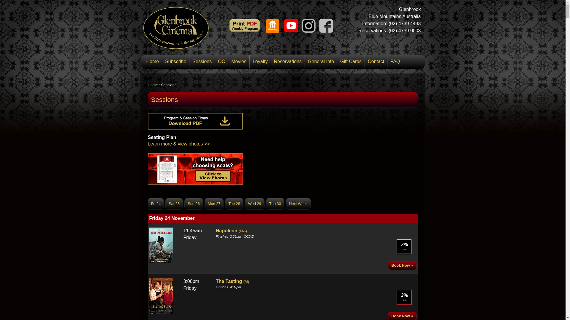 The width and height of the screenshot is (570, 320). I want to click on Sessions, so click(202, 61).